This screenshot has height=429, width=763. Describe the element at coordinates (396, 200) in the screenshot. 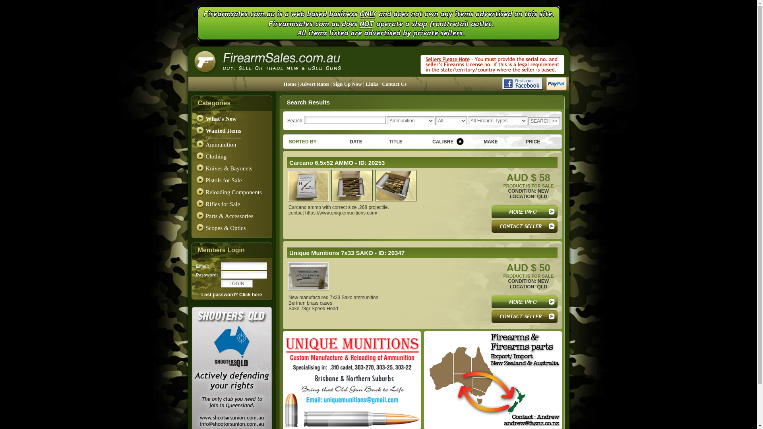

I see `Press 'escape' to close` at that location.